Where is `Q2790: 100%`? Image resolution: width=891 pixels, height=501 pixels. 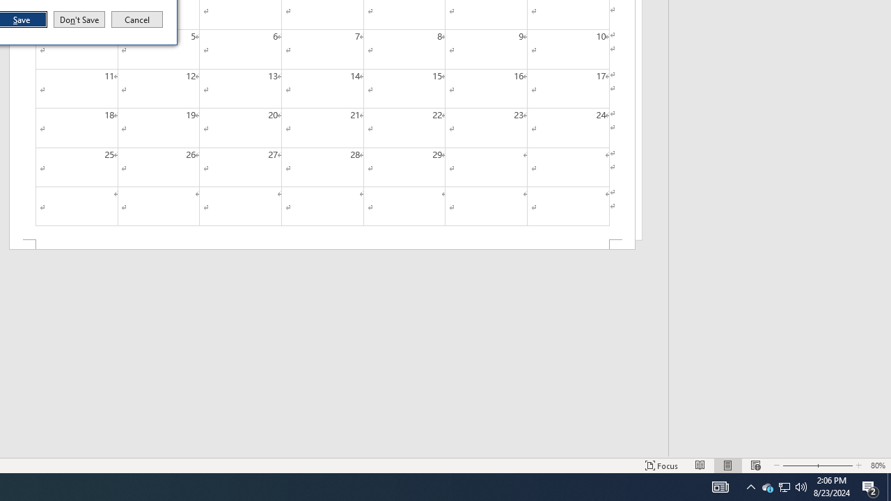 Q2790: 100% is located at coordinates (784, 487).